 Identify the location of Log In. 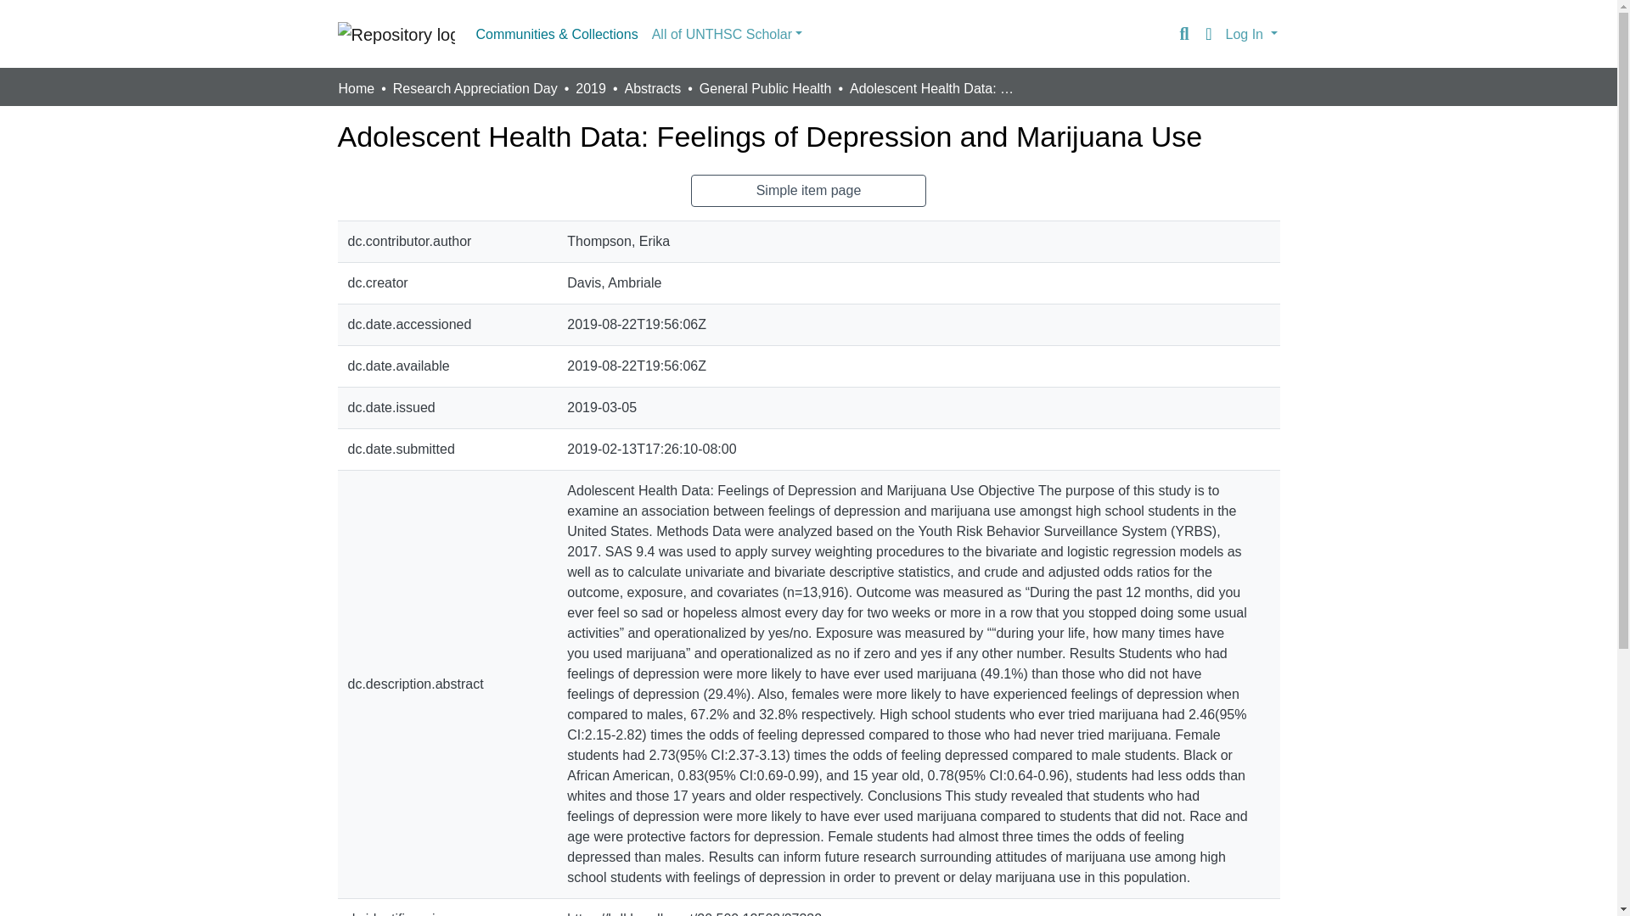
(1251, 34).